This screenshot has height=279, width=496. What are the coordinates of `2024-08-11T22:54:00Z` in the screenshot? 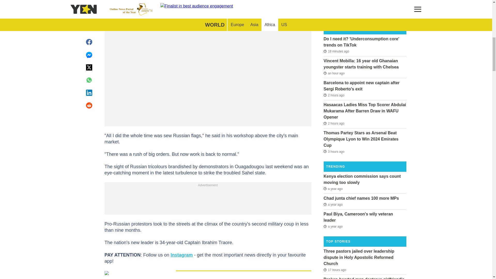 It's located at (334, 95).